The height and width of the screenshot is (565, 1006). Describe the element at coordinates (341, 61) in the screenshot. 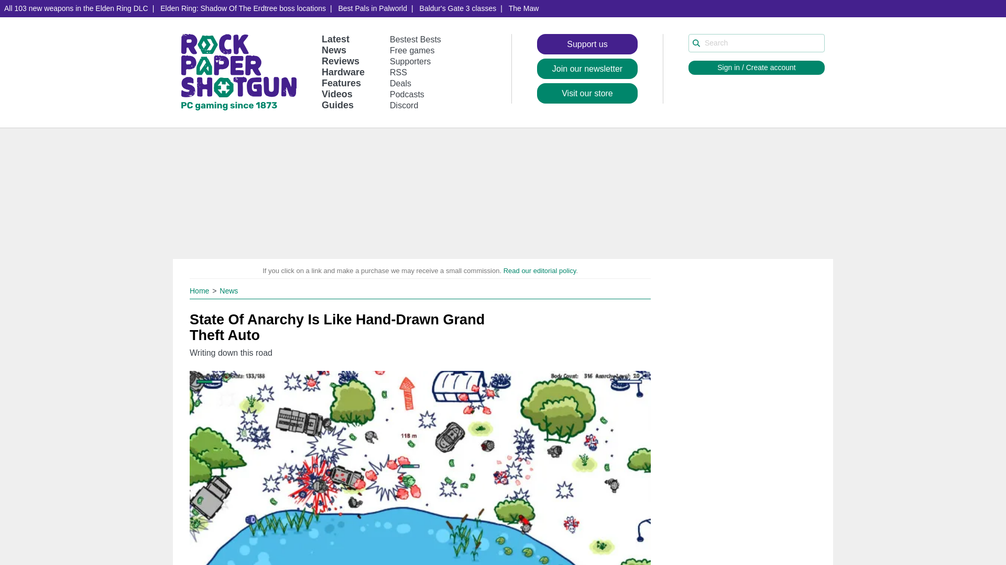

I see `Reviews` at that location.